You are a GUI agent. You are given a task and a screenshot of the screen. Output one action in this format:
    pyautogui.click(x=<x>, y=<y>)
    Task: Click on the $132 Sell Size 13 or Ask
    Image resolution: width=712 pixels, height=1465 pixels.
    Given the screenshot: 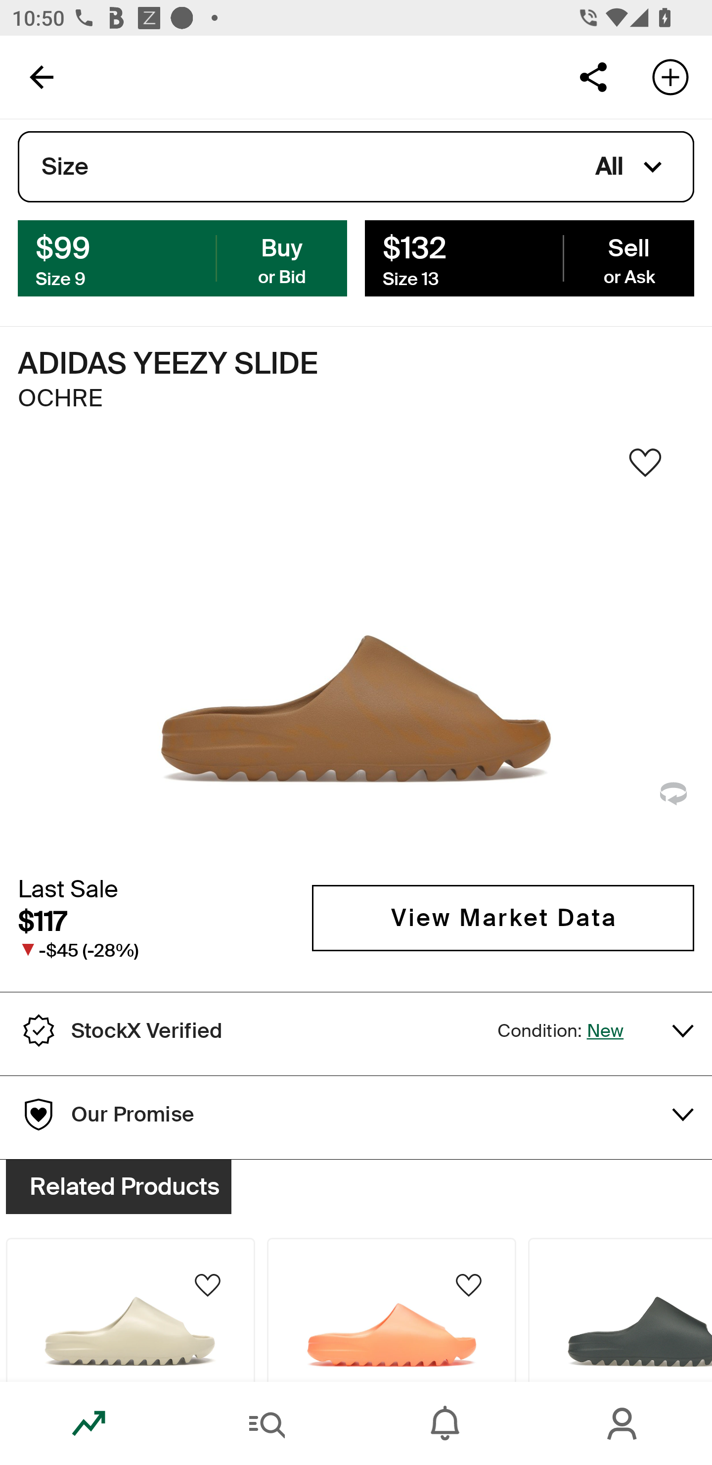 What is the action you would take?
    pyautogui.click(x=529, y=257)
    